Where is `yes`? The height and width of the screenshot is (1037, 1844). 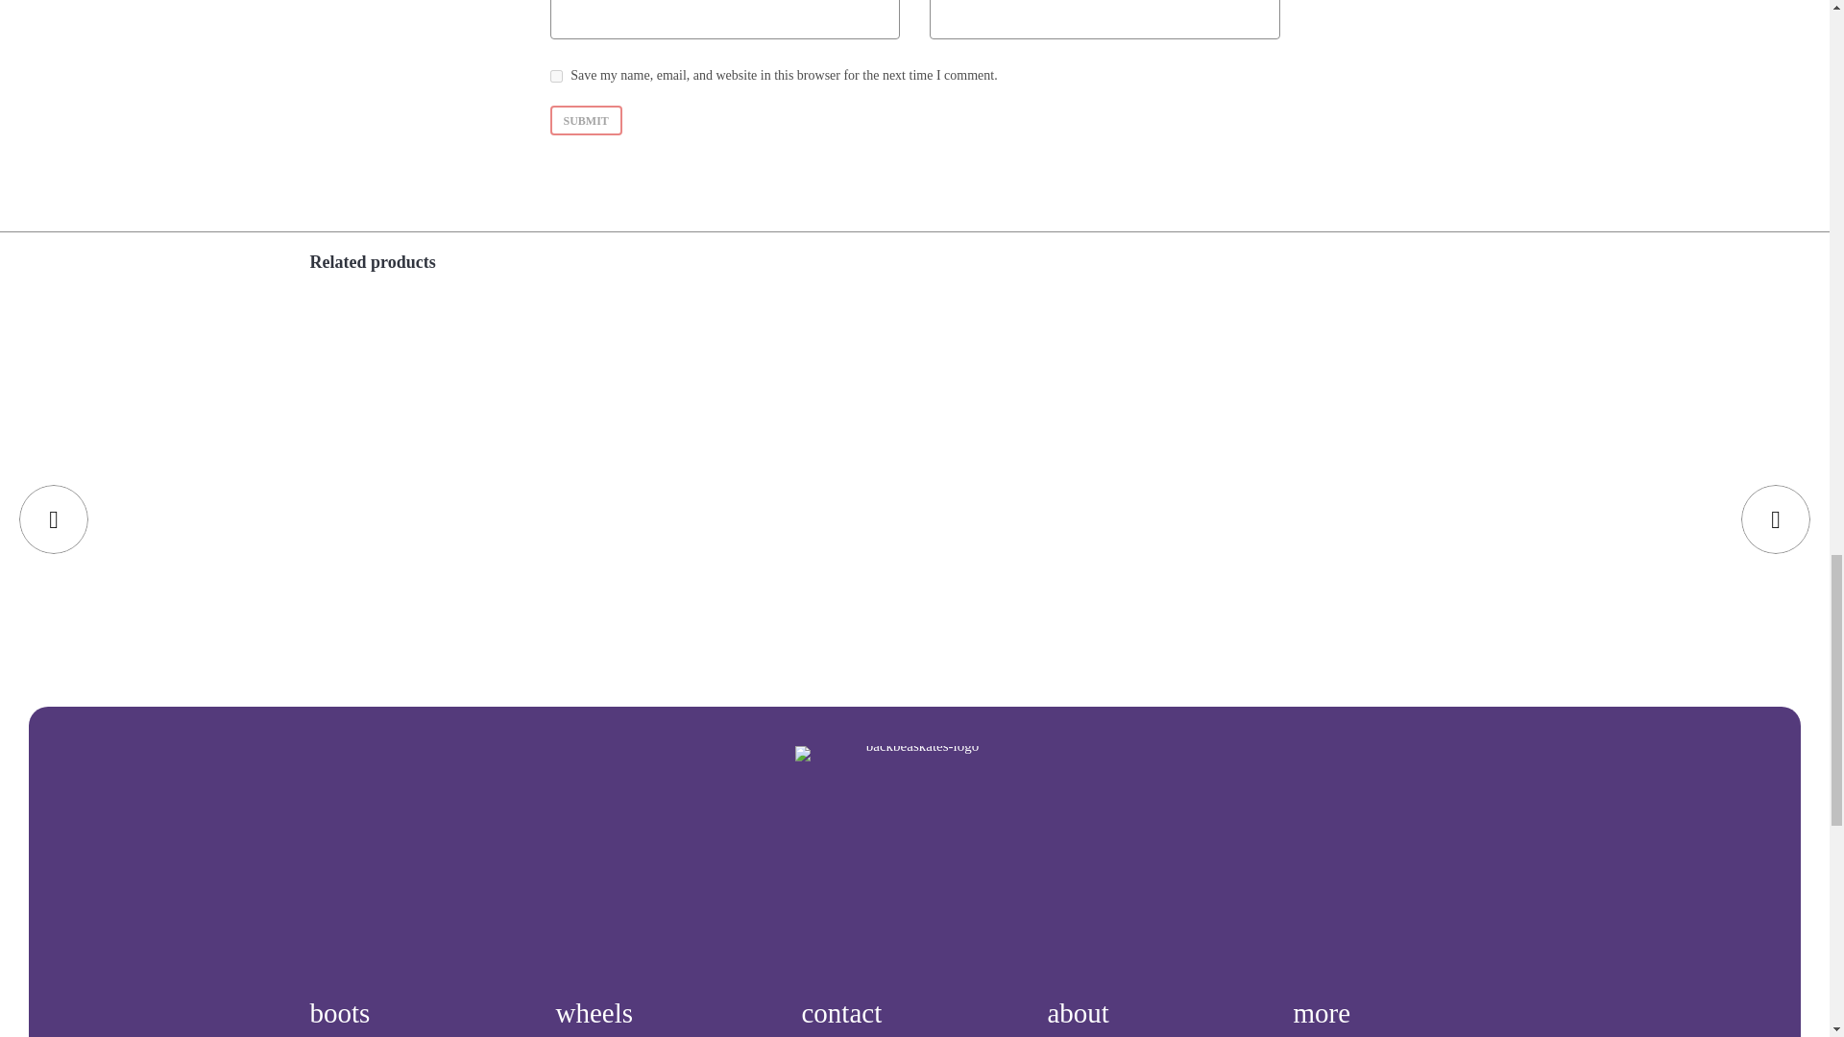
yes is located at coordinates (555, 77).